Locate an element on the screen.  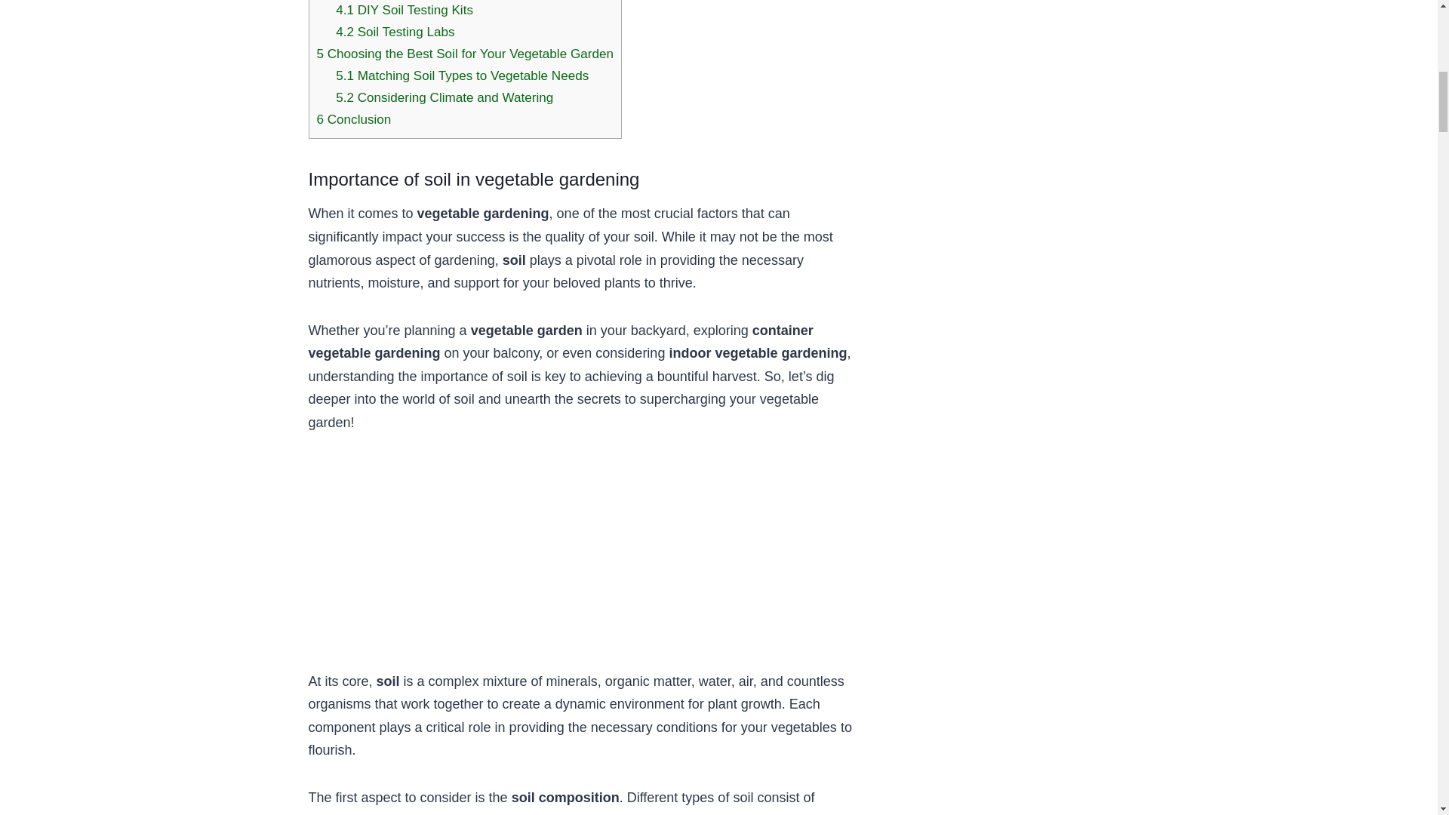
5 Choosing the Best Soil for Your Vegetable Garden is located at coordinates (465, 54).